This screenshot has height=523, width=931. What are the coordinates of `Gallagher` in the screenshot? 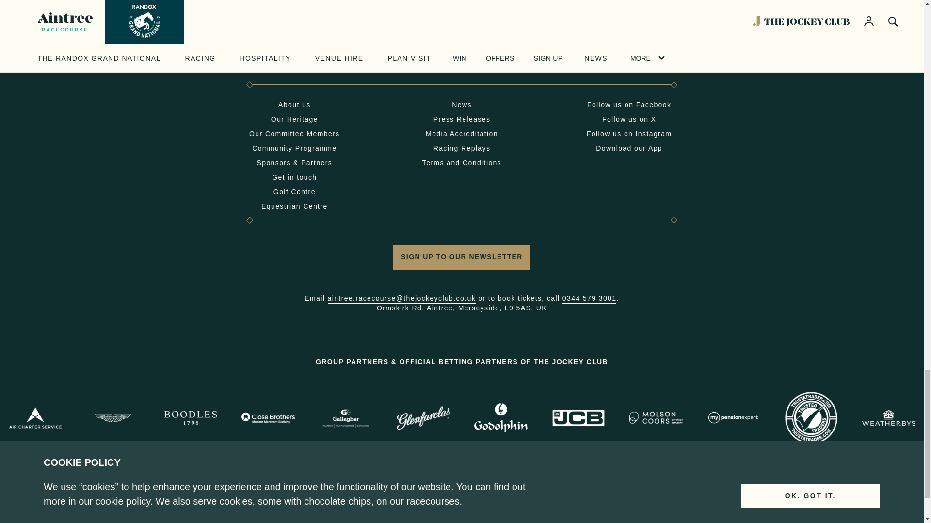 It's located at (346, 418).